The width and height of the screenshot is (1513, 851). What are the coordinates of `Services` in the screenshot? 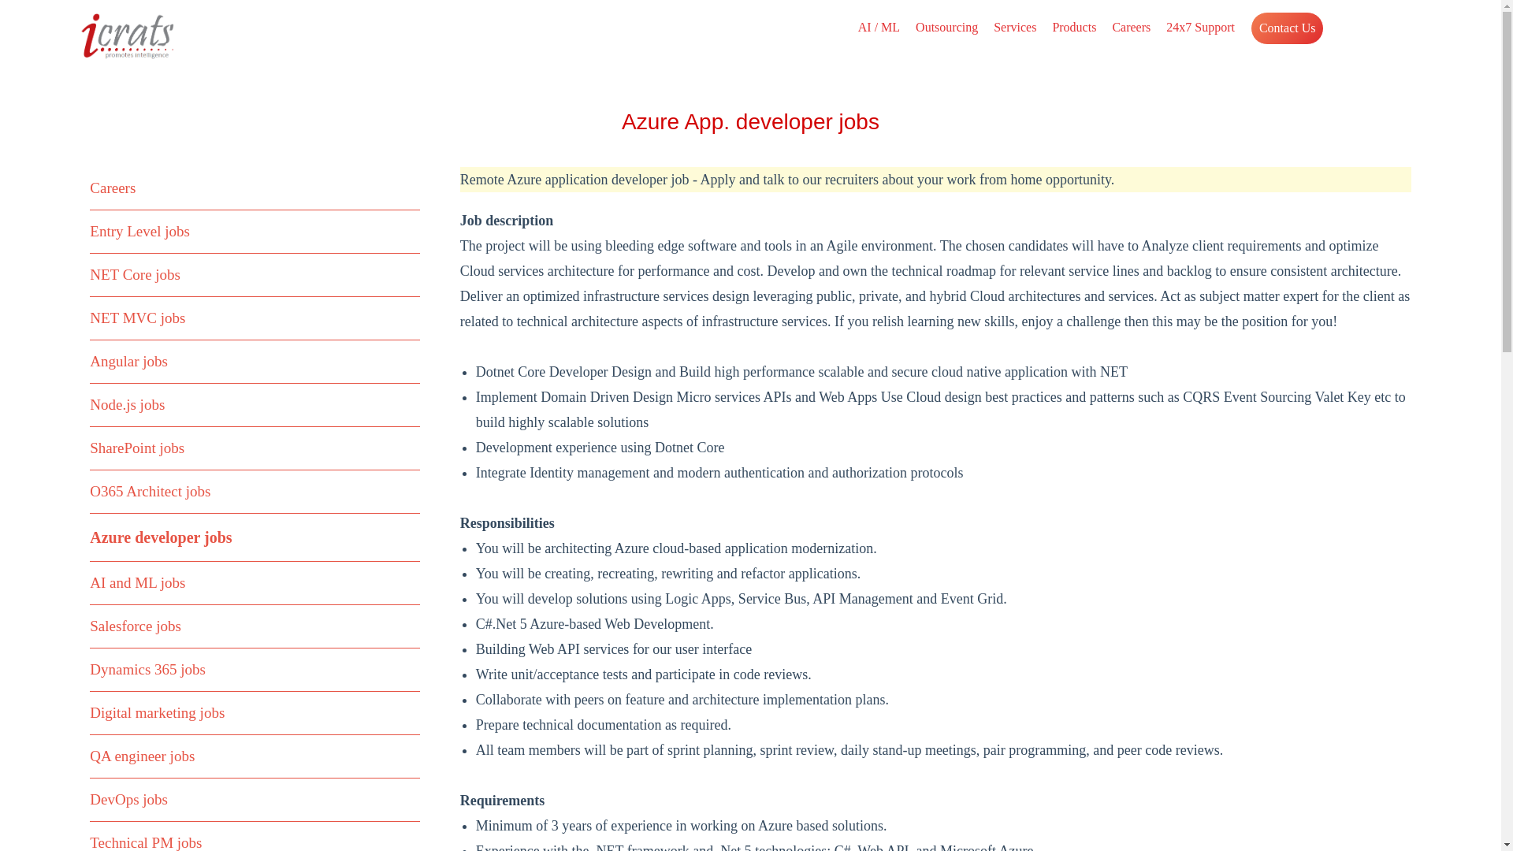 It's located at (1015, 27).